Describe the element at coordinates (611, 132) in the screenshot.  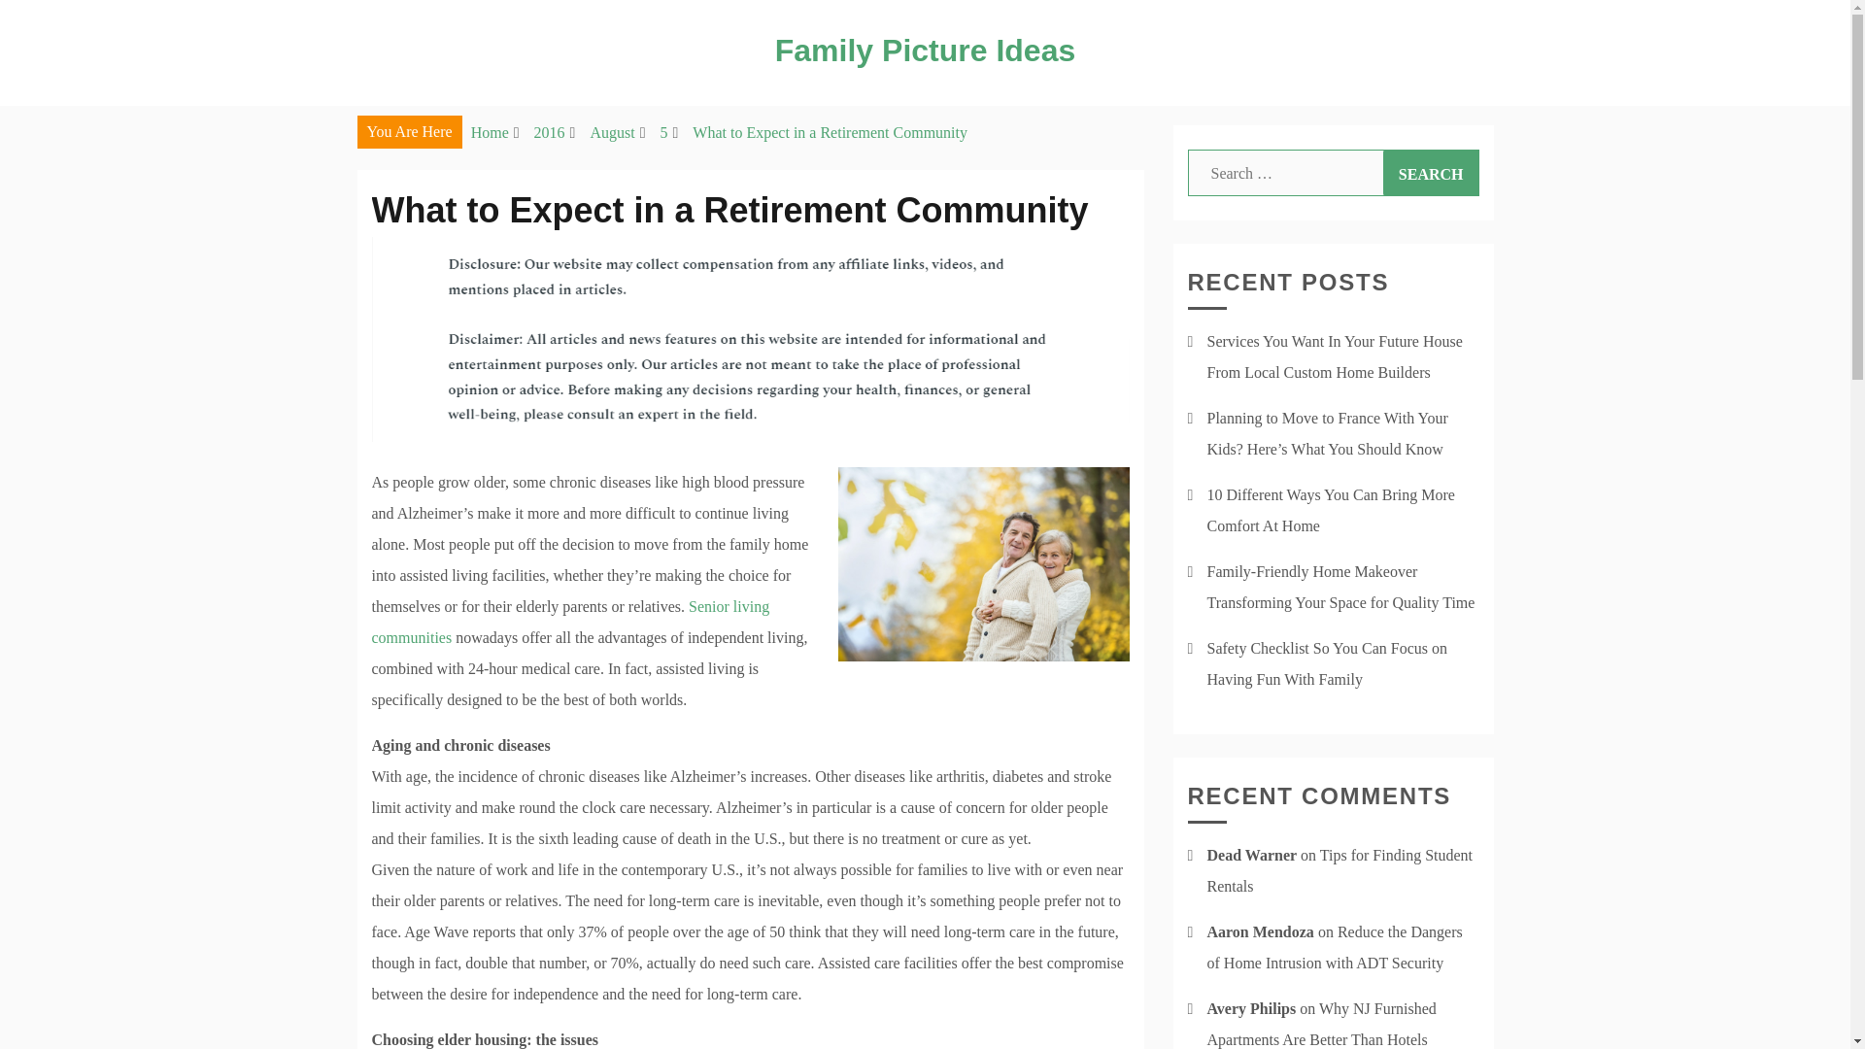
I see `August` at that location.